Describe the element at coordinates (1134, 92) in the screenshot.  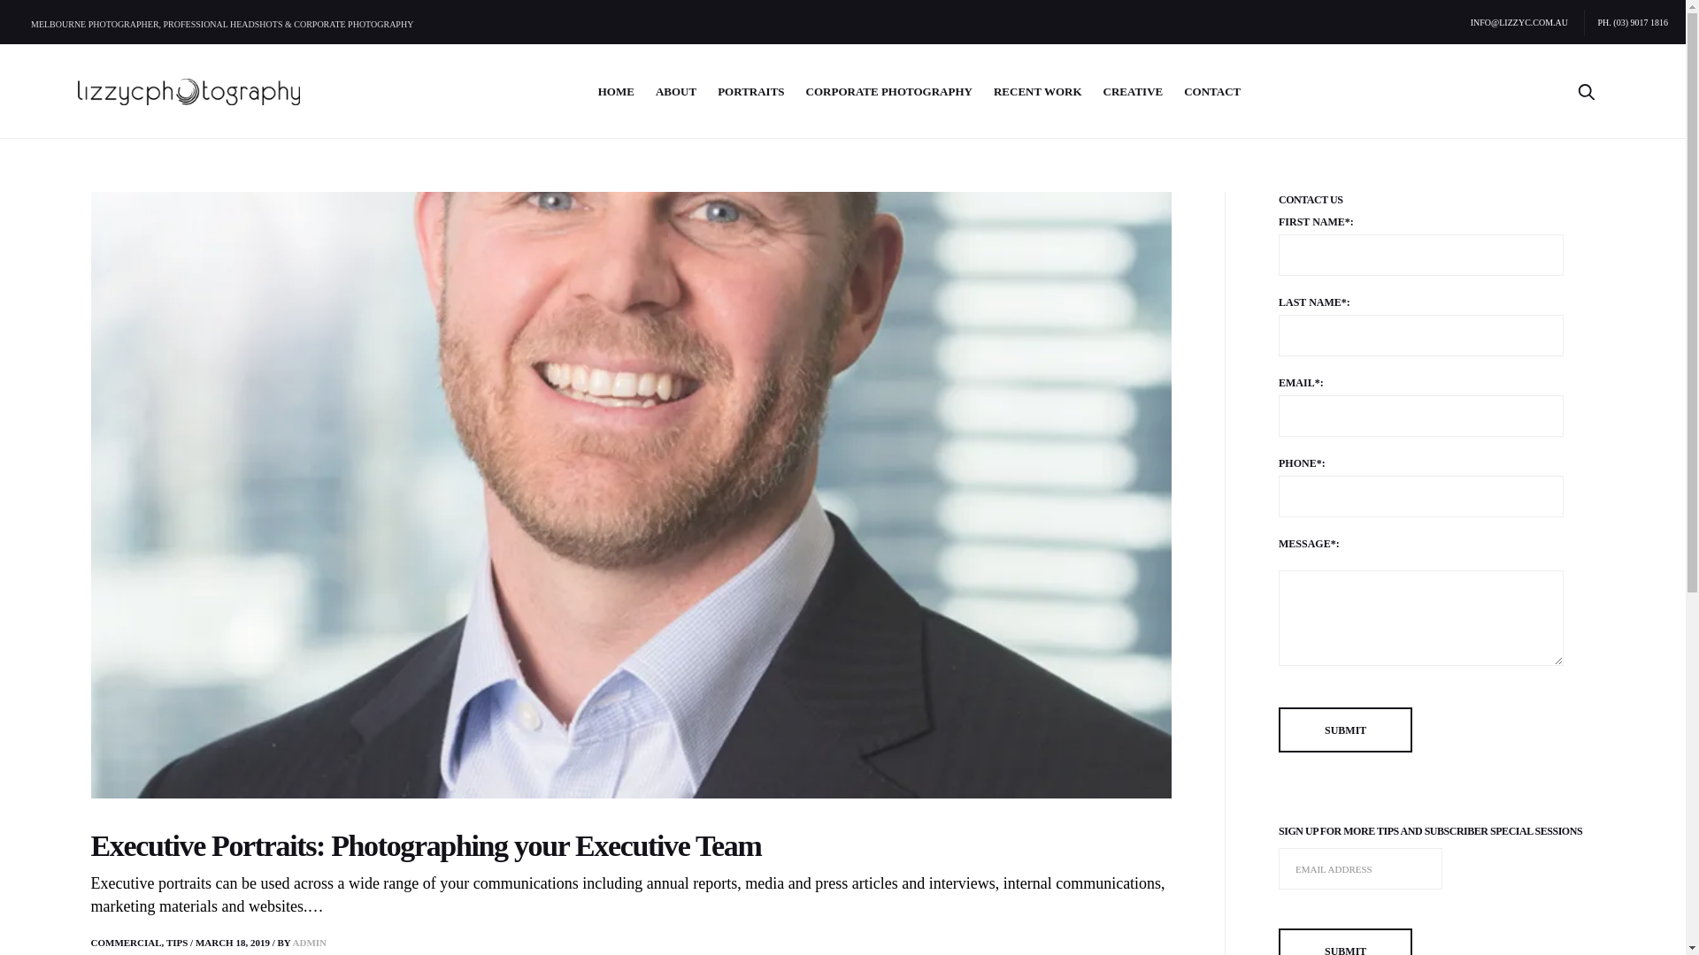
I see `CREATIVE` at that location.